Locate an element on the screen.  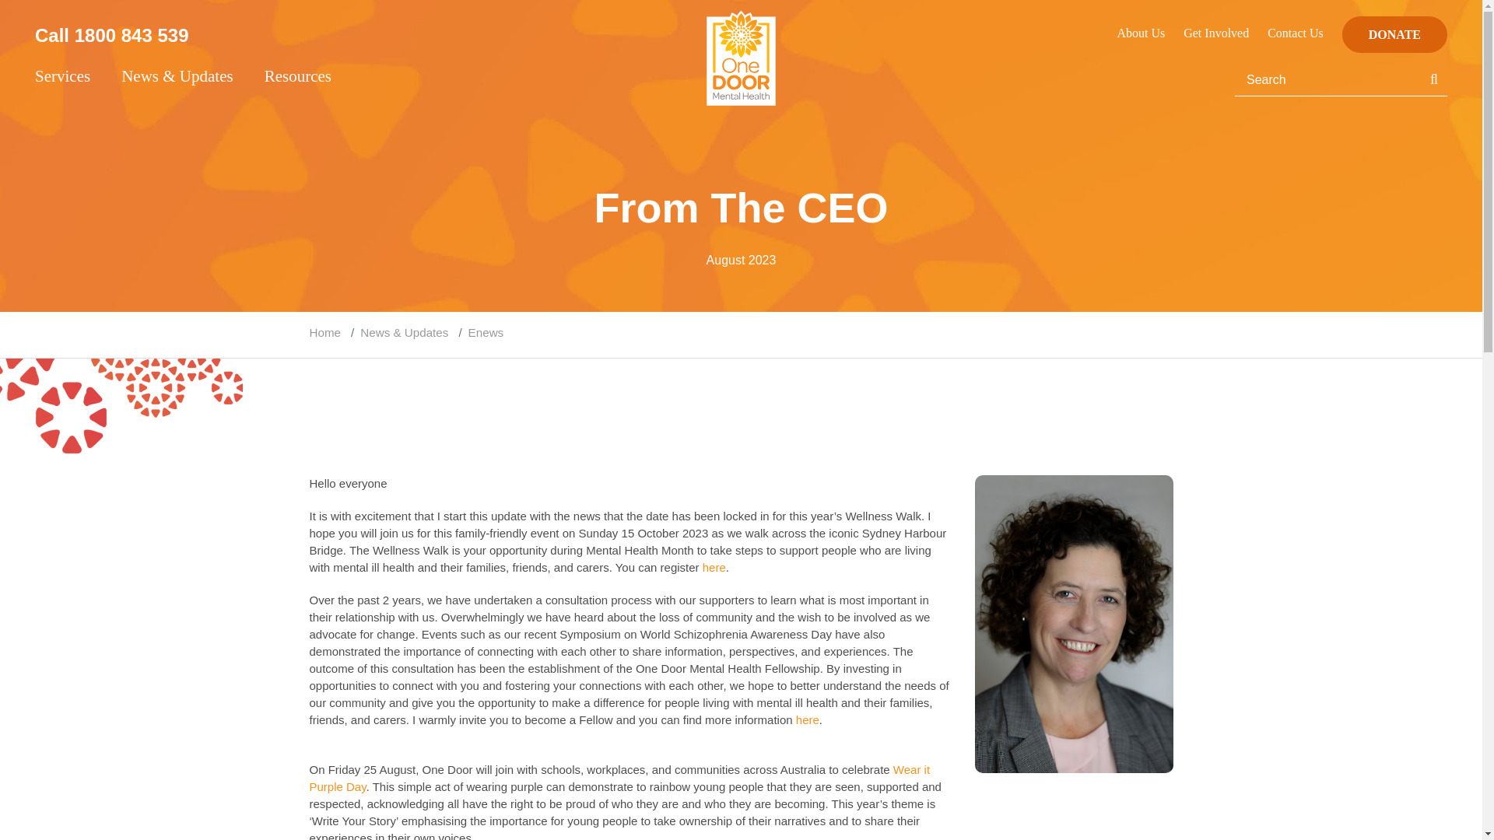
Home is located at coordinates (325, 332).